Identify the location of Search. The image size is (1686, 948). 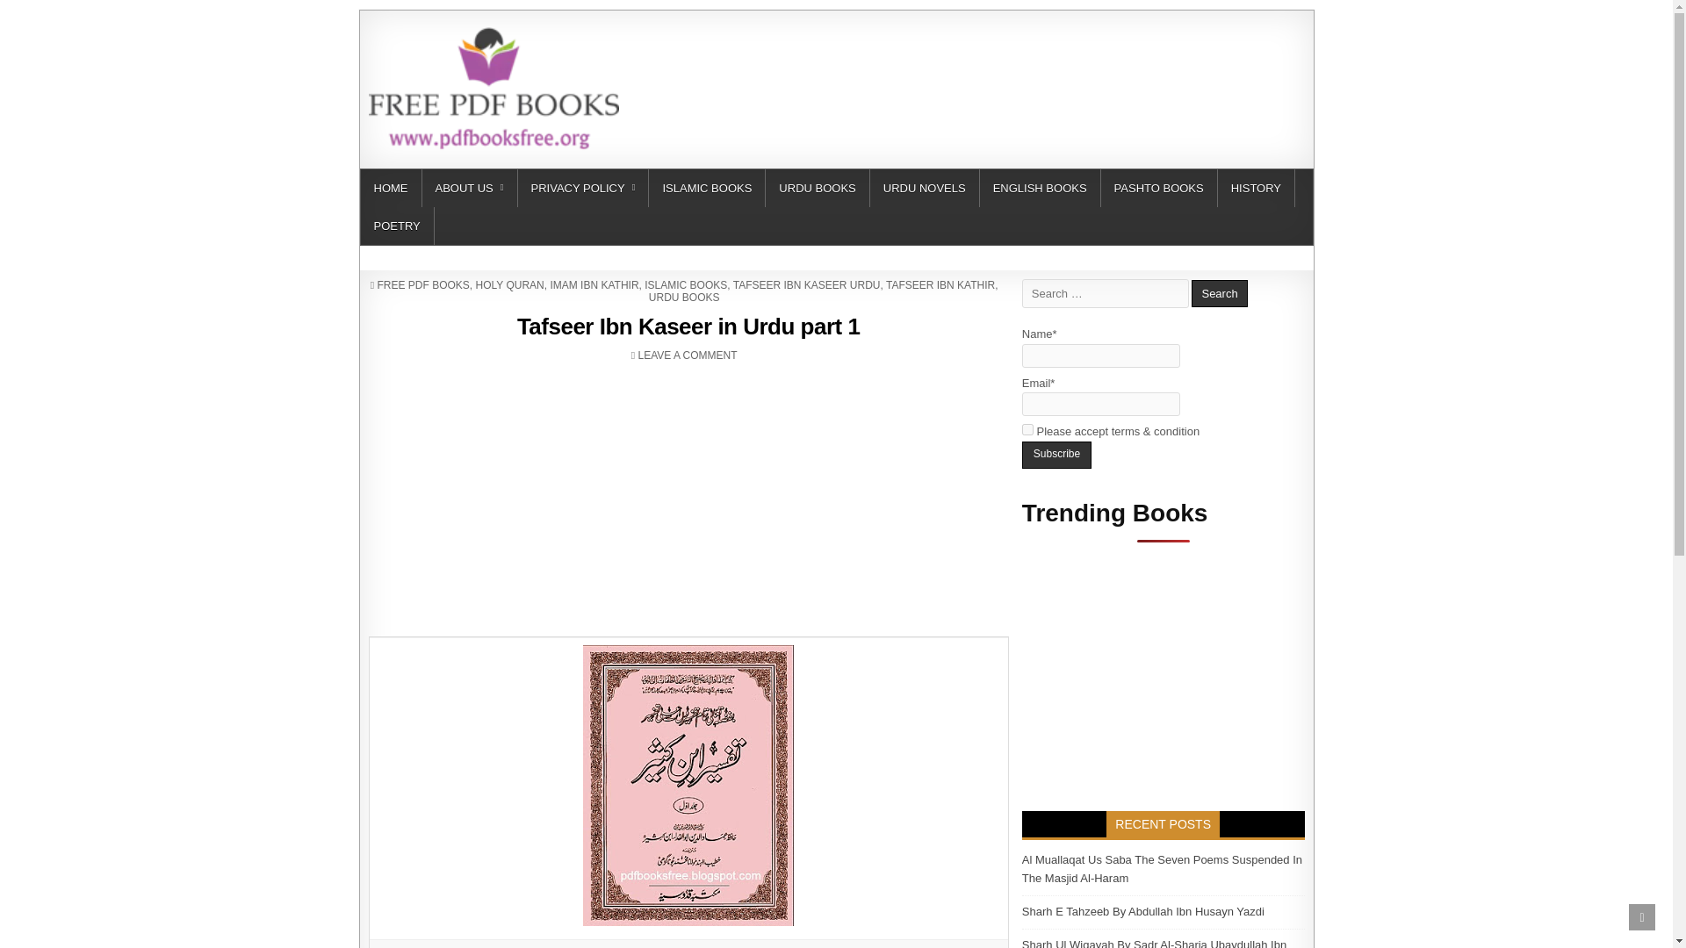
(1219, 293).